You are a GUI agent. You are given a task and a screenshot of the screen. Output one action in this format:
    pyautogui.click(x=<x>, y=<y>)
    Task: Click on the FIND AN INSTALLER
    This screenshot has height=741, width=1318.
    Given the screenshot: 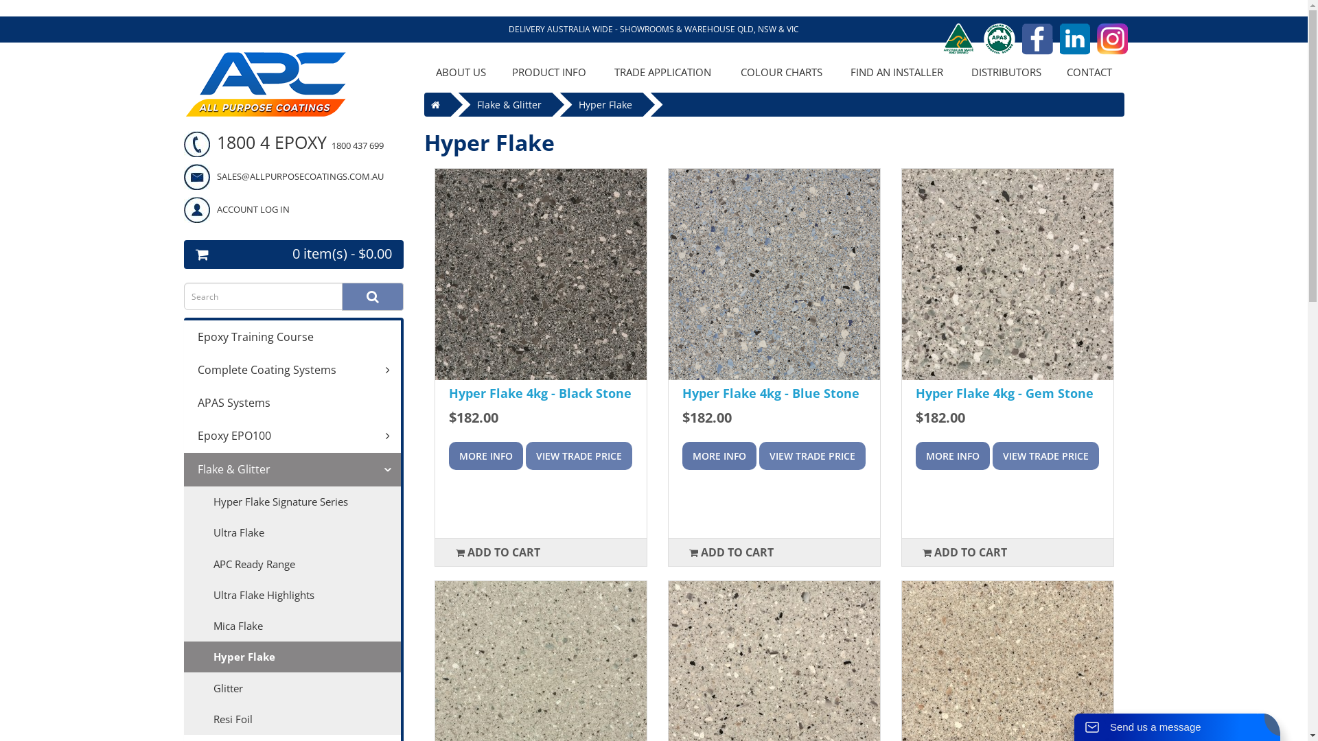 What is the action you would take?
    pyautogui.click(x=897, y=72)
    